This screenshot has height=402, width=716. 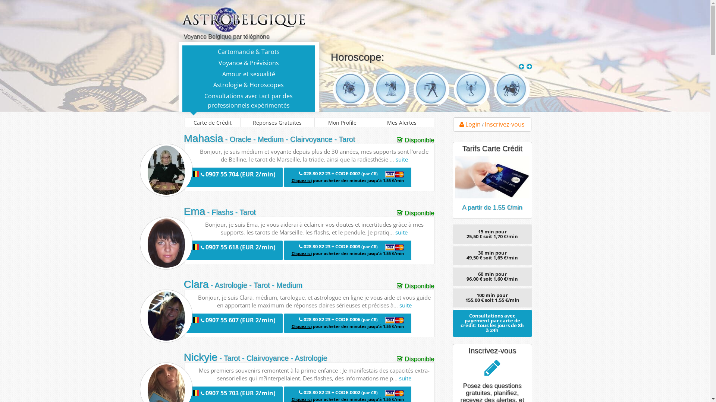 I want to click on Nickyie - Tarot - Clairvoyance - Astrologie, so click(x=255, y=357).